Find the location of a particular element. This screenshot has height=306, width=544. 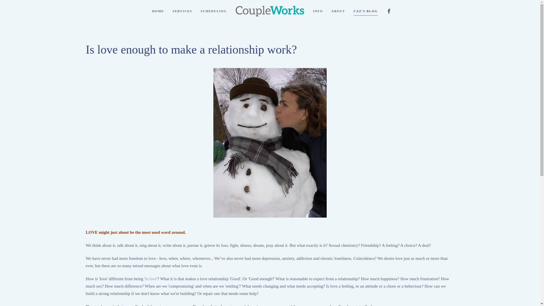

HOME is located at coordinates (158, 11).